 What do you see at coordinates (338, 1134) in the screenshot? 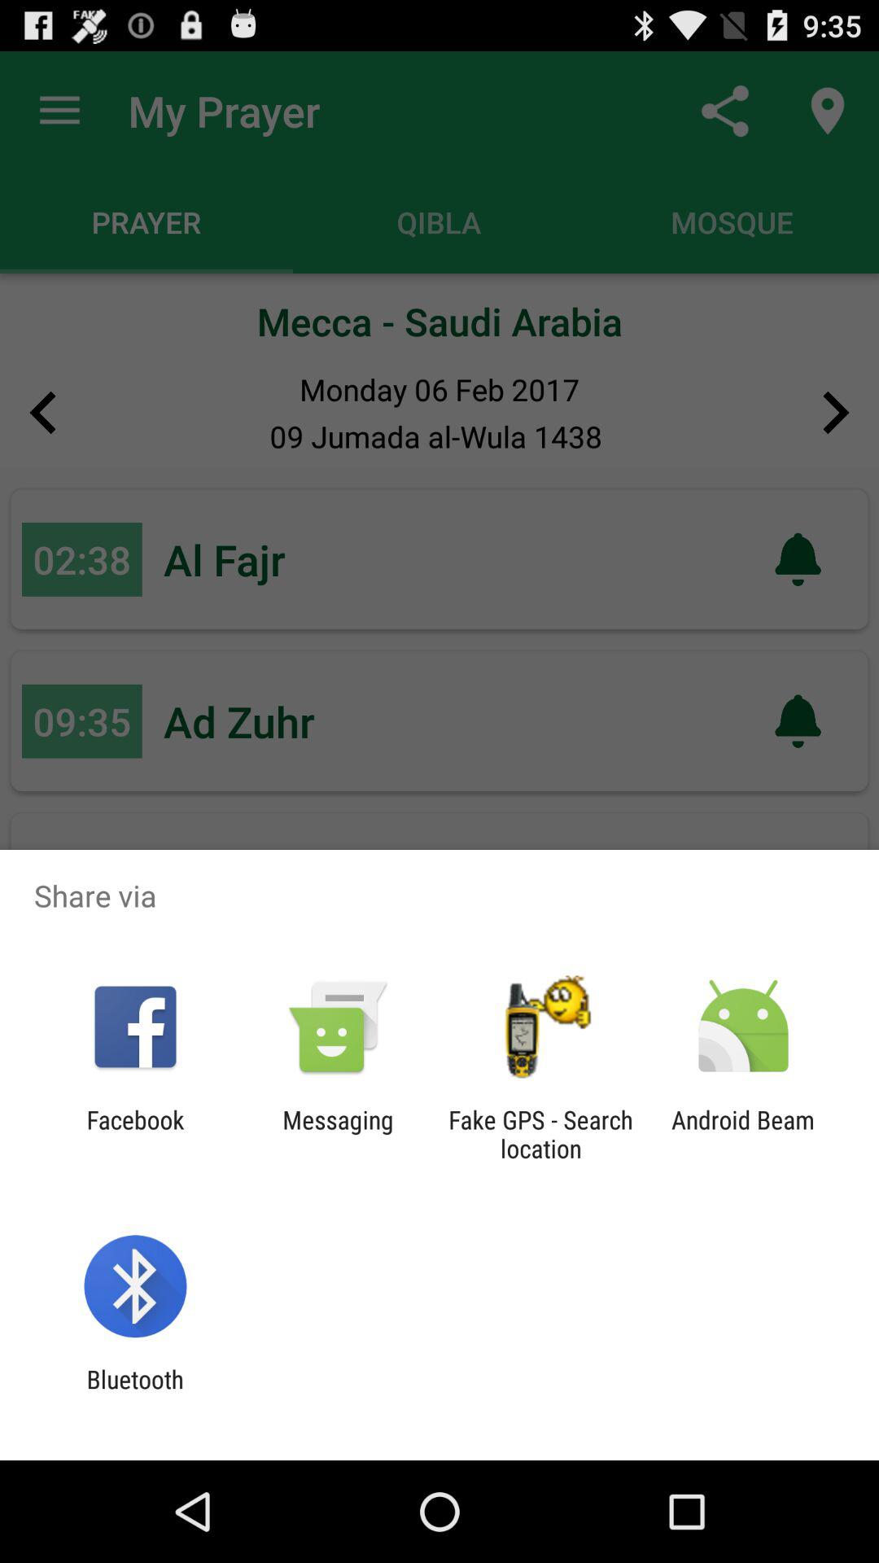
I see `select the icon to the left of the fake gps search app` at bounding box center [338, 1134].